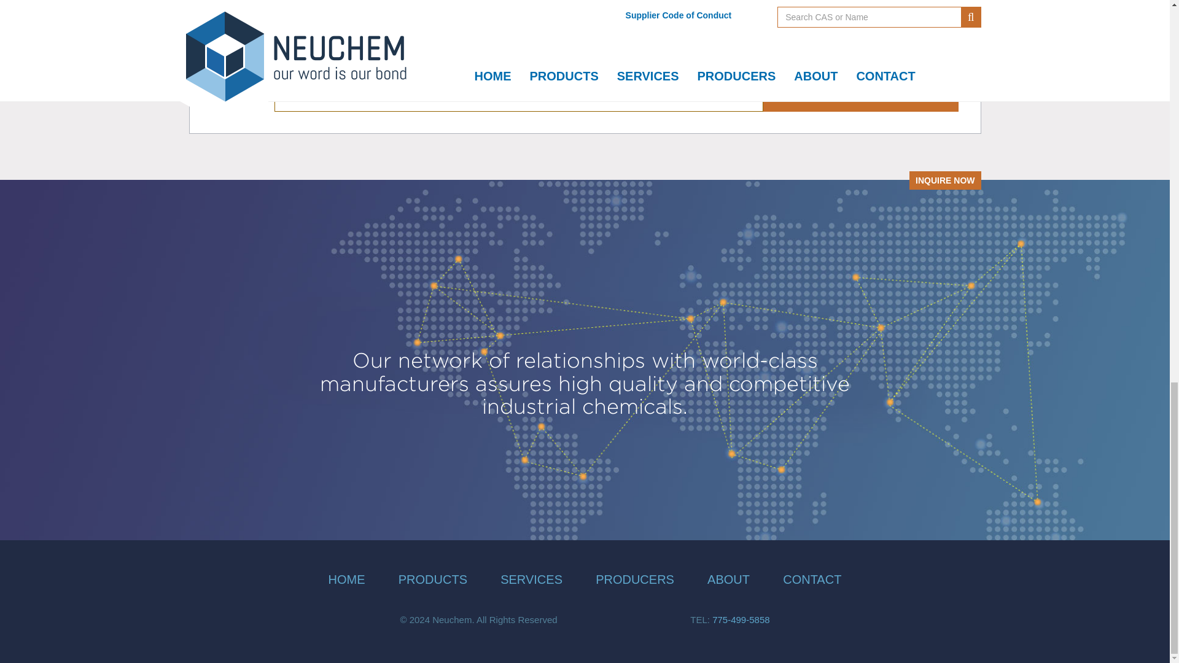  What do you see at coordinates (531, 580) in the screenshot?
I see `SERVICES` at bounding box center [531, 580].